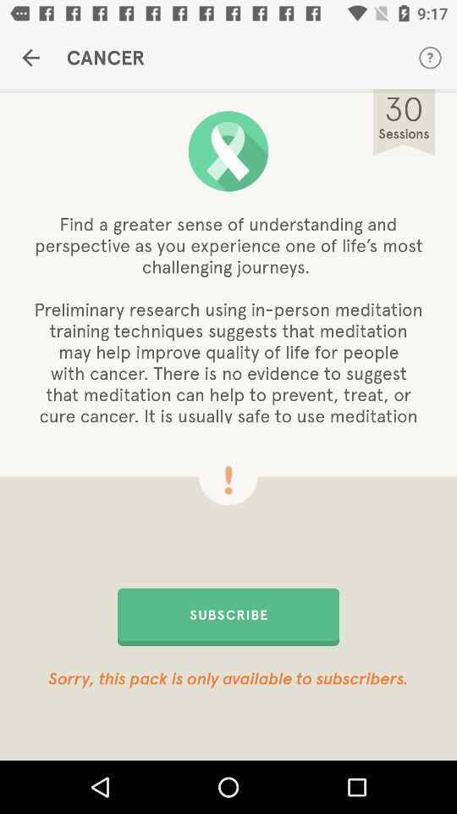  What do you see at coordinates (228, 616) in the screenshot?
I see `flip until the subscribe icon` at bounding box center [228, 616].